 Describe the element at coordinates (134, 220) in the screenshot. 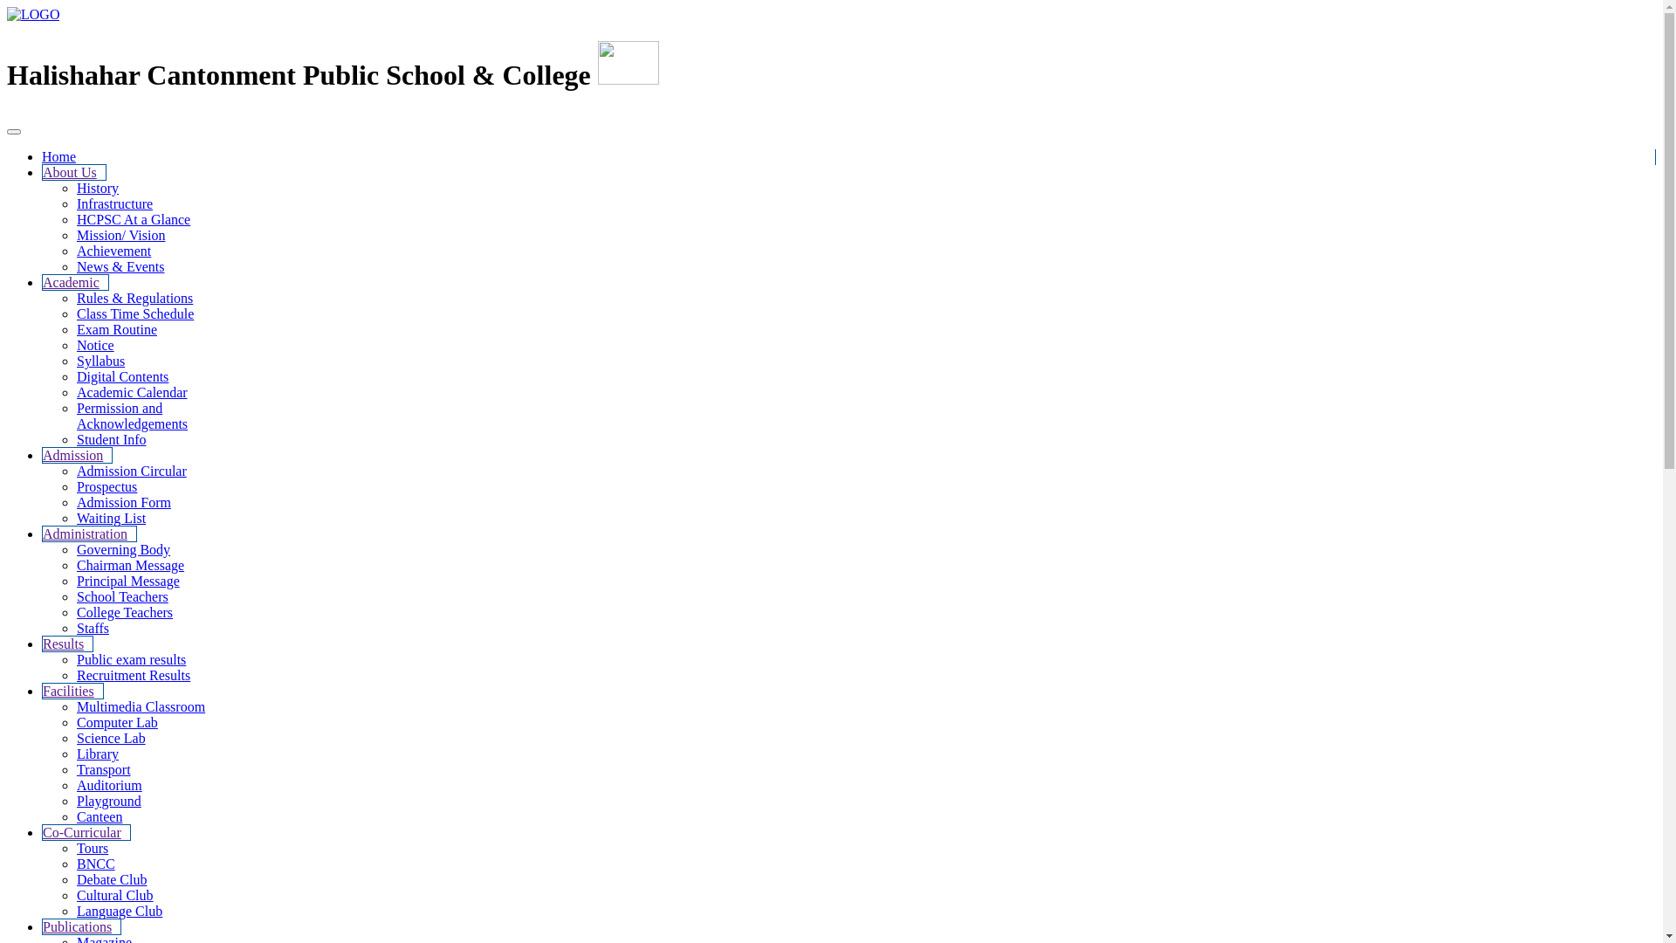

I see `HCPSC At a Glance` at that location.